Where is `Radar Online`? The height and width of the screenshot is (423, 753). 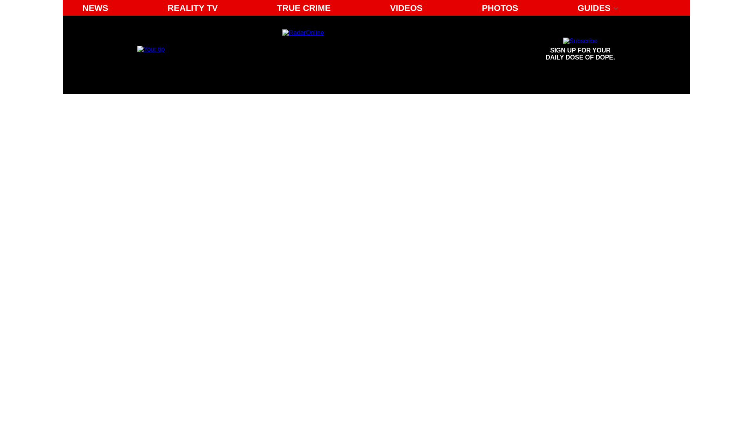 Radar Online is located at coordinates (355, 49).